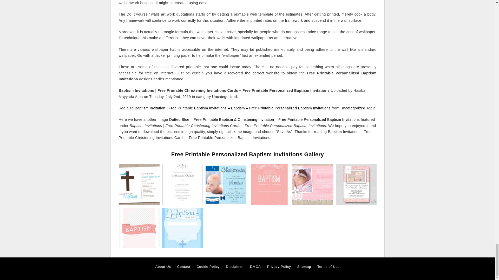 This screenshot has width=499, height=280. I want to click on Uncategorized, so click(224, 97).